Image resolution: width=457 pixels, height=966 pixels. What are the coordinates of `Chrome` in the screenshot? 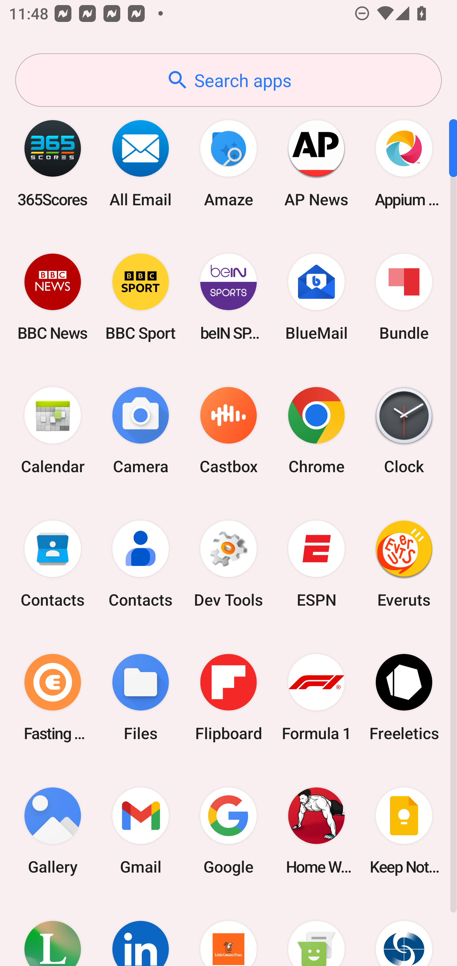 It's located at (316, 431).